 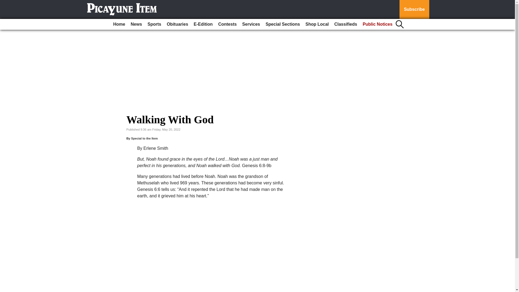 What do you see at coordinates (144, 138) in the screenshot?
I see `Special to the Item` at bounding box center [144, 138].